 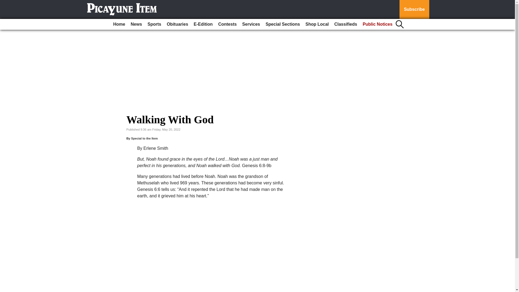 What do you see at coordinates (144, 138) in the screenshot?
I see `Special to the Item` at bounding box center [144, 138].